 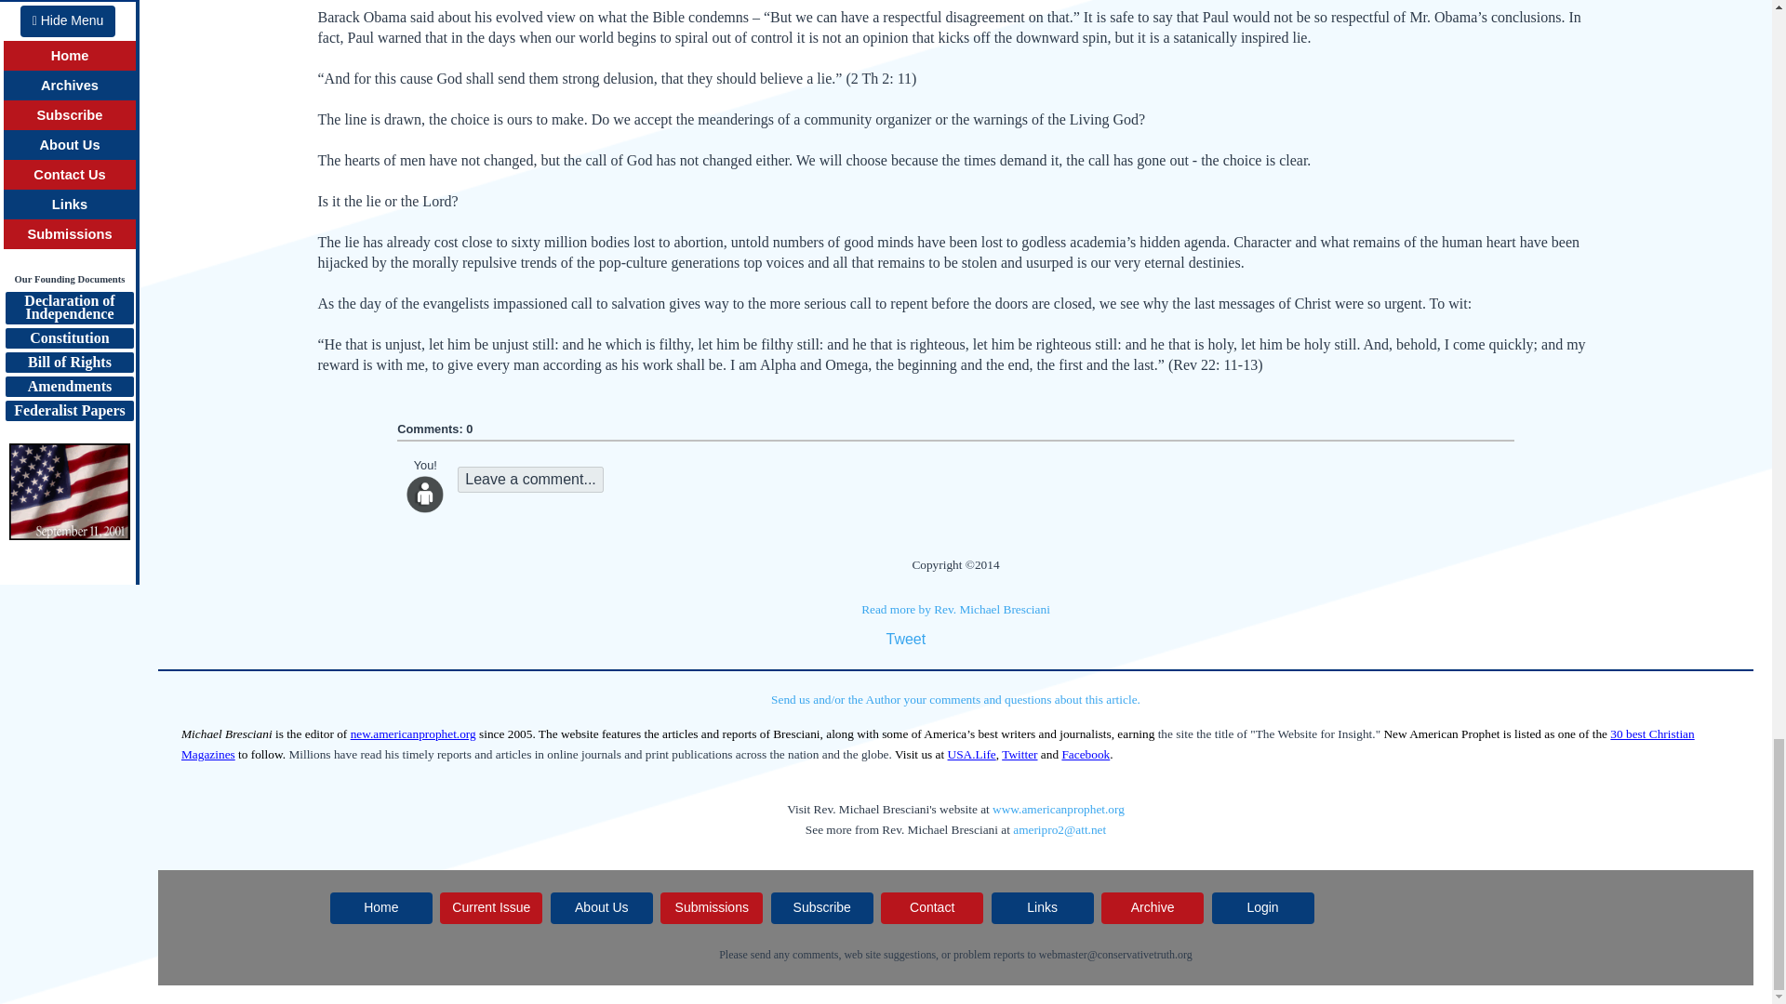 What do you see at coordinates (601, 907) in the screenshot?
I see `About Us` at bounding box center [601, 907].